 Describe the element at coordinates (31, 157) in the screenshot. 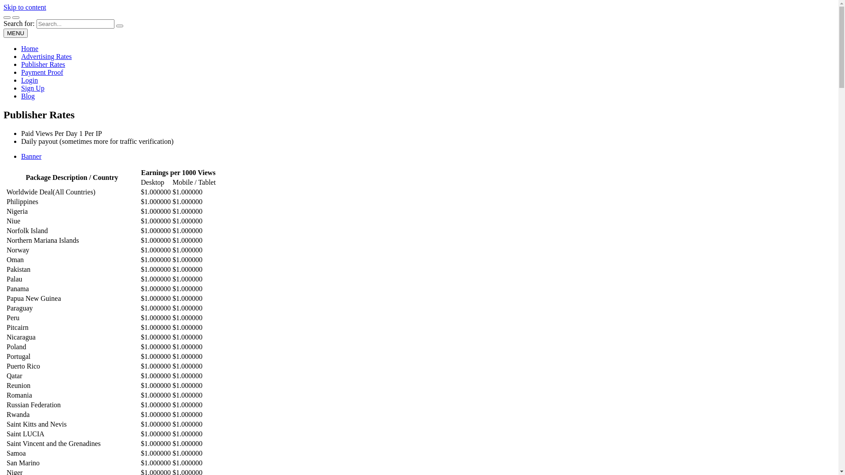

I see `Banner` at that location.